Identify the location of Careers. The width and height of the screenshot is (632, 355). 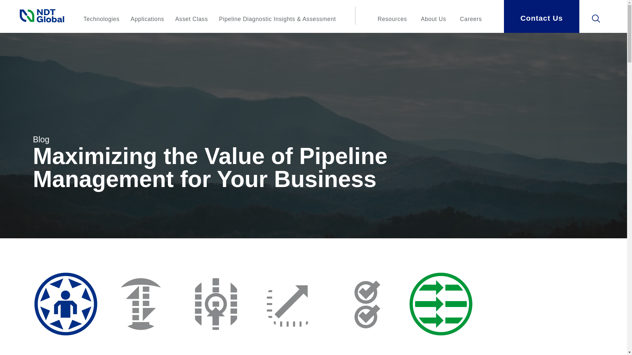
(471, 19).